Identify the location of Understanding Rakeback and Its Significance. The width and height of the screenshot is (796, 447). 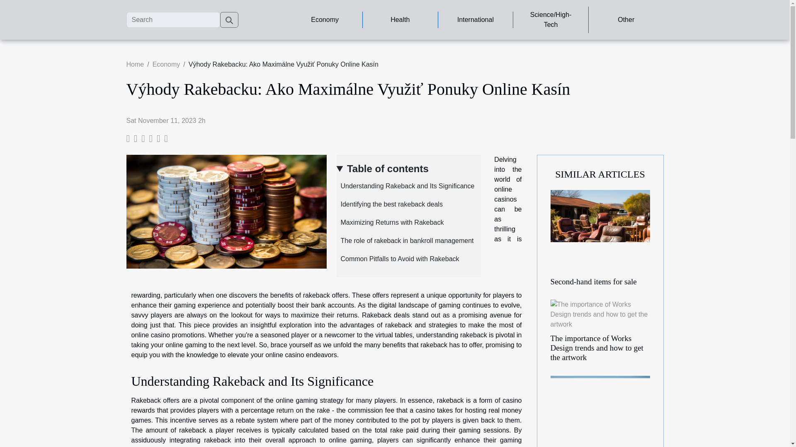
(405, 185).